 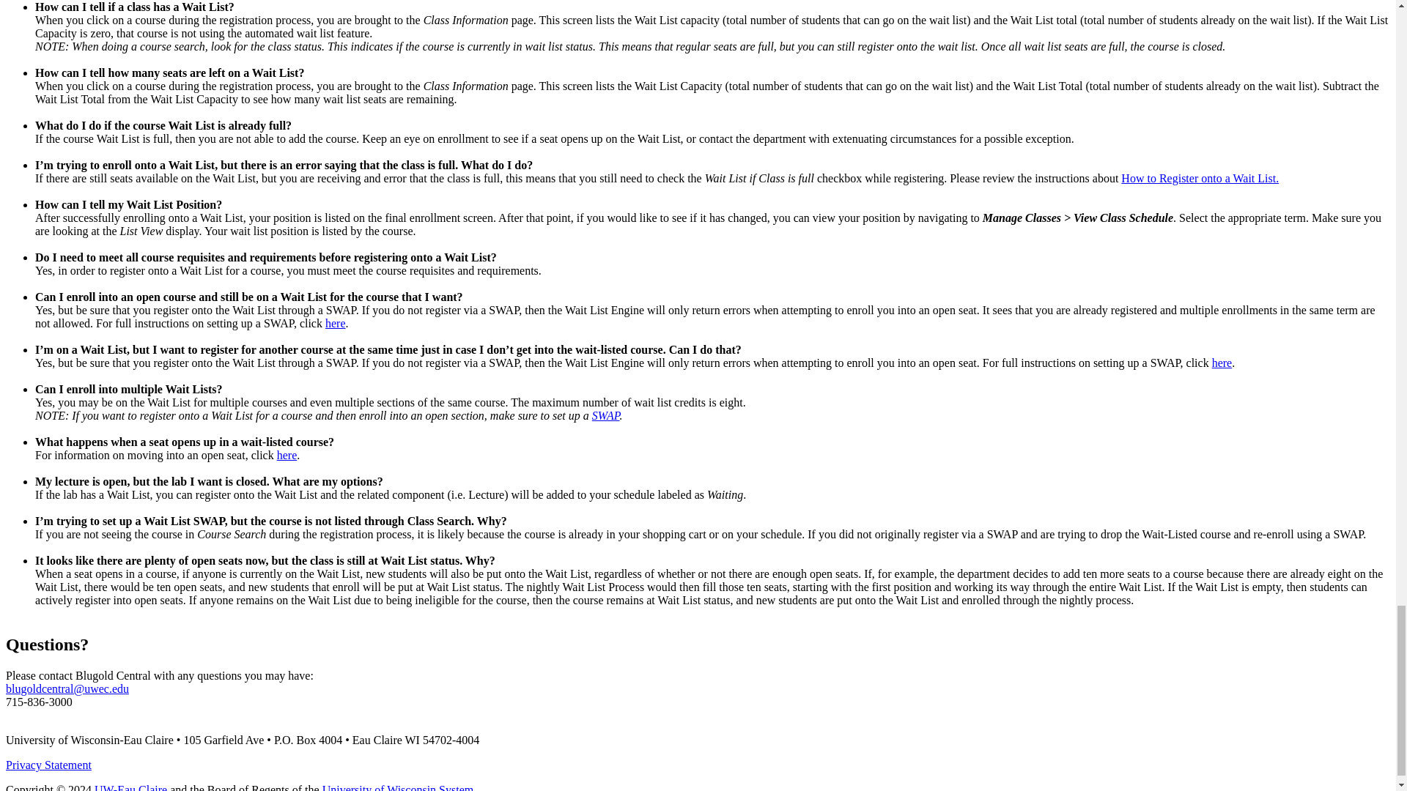 I want to click on How to Register onto a Wait List., so click(x=1200, y=178).